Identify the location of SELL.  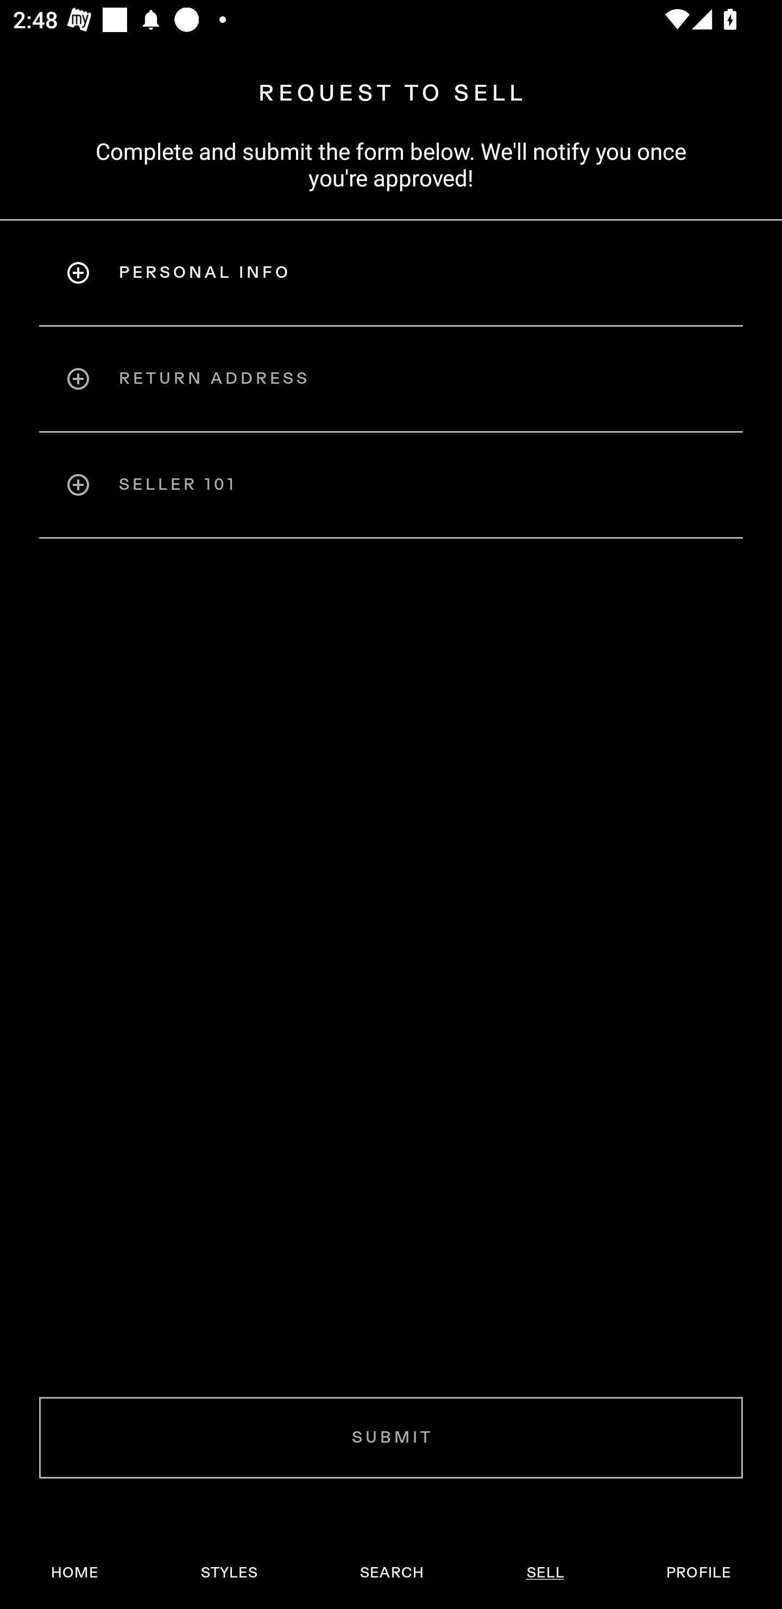
(545, 1573).